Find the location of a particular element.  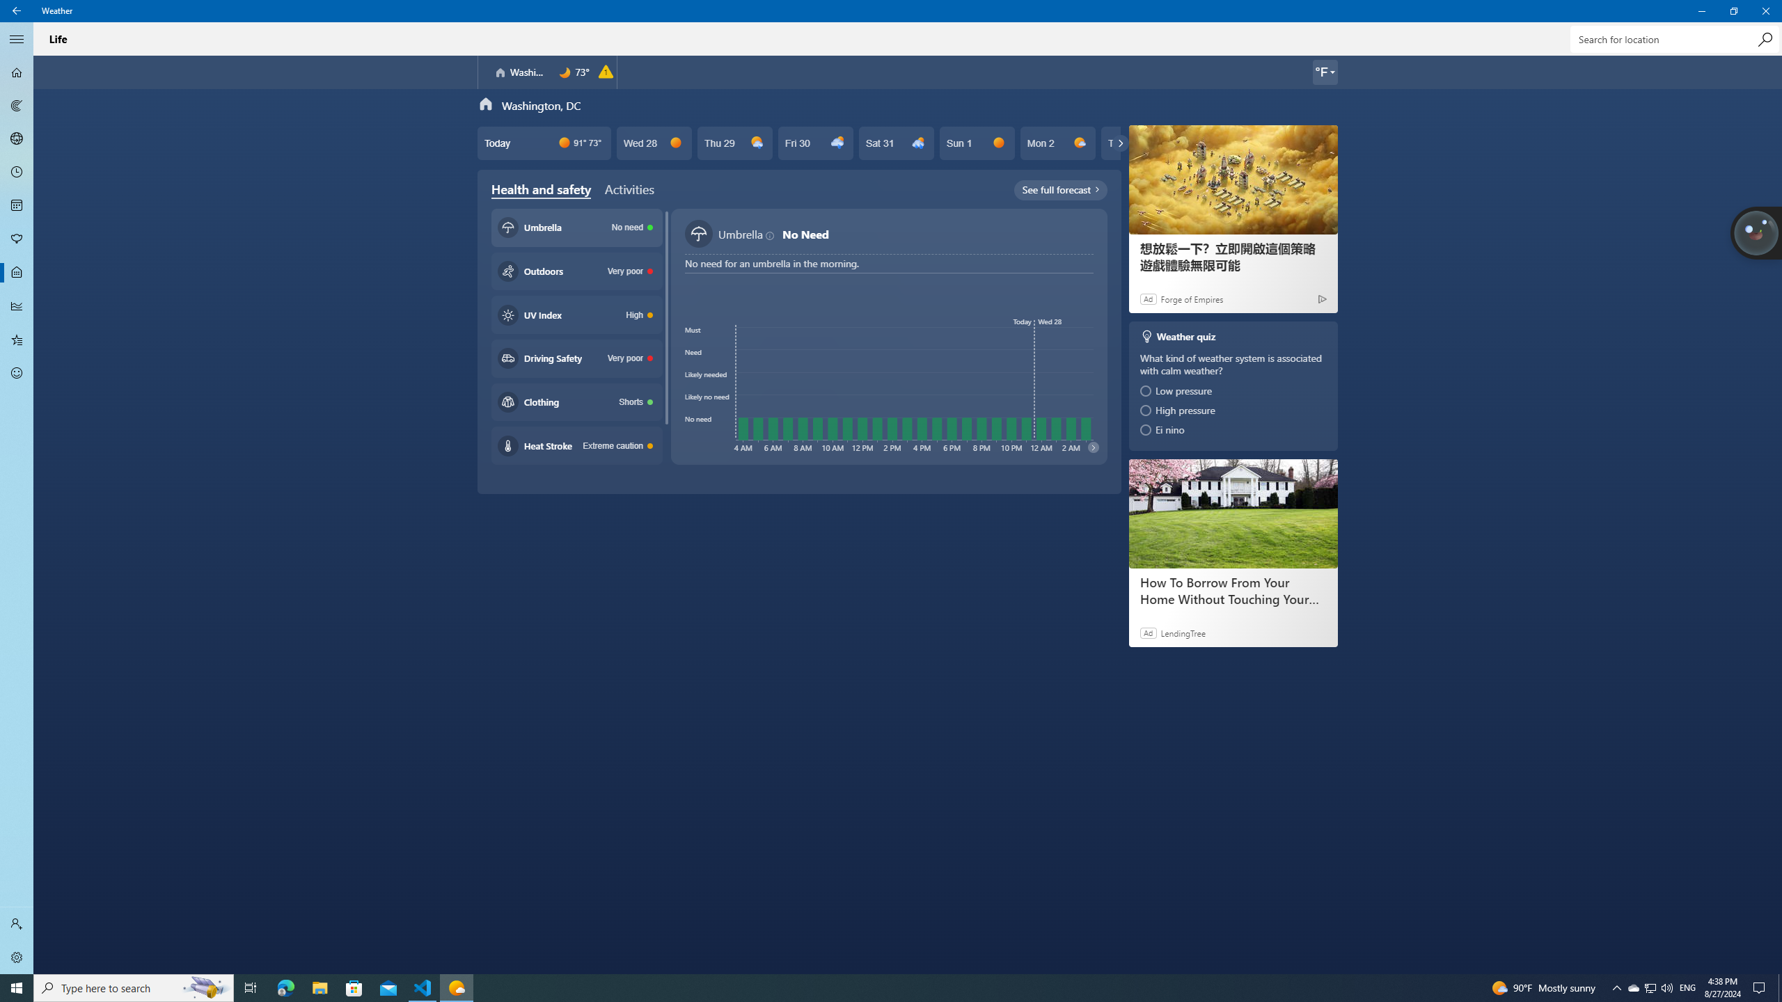

Settings is located at coordinates (17, 957).